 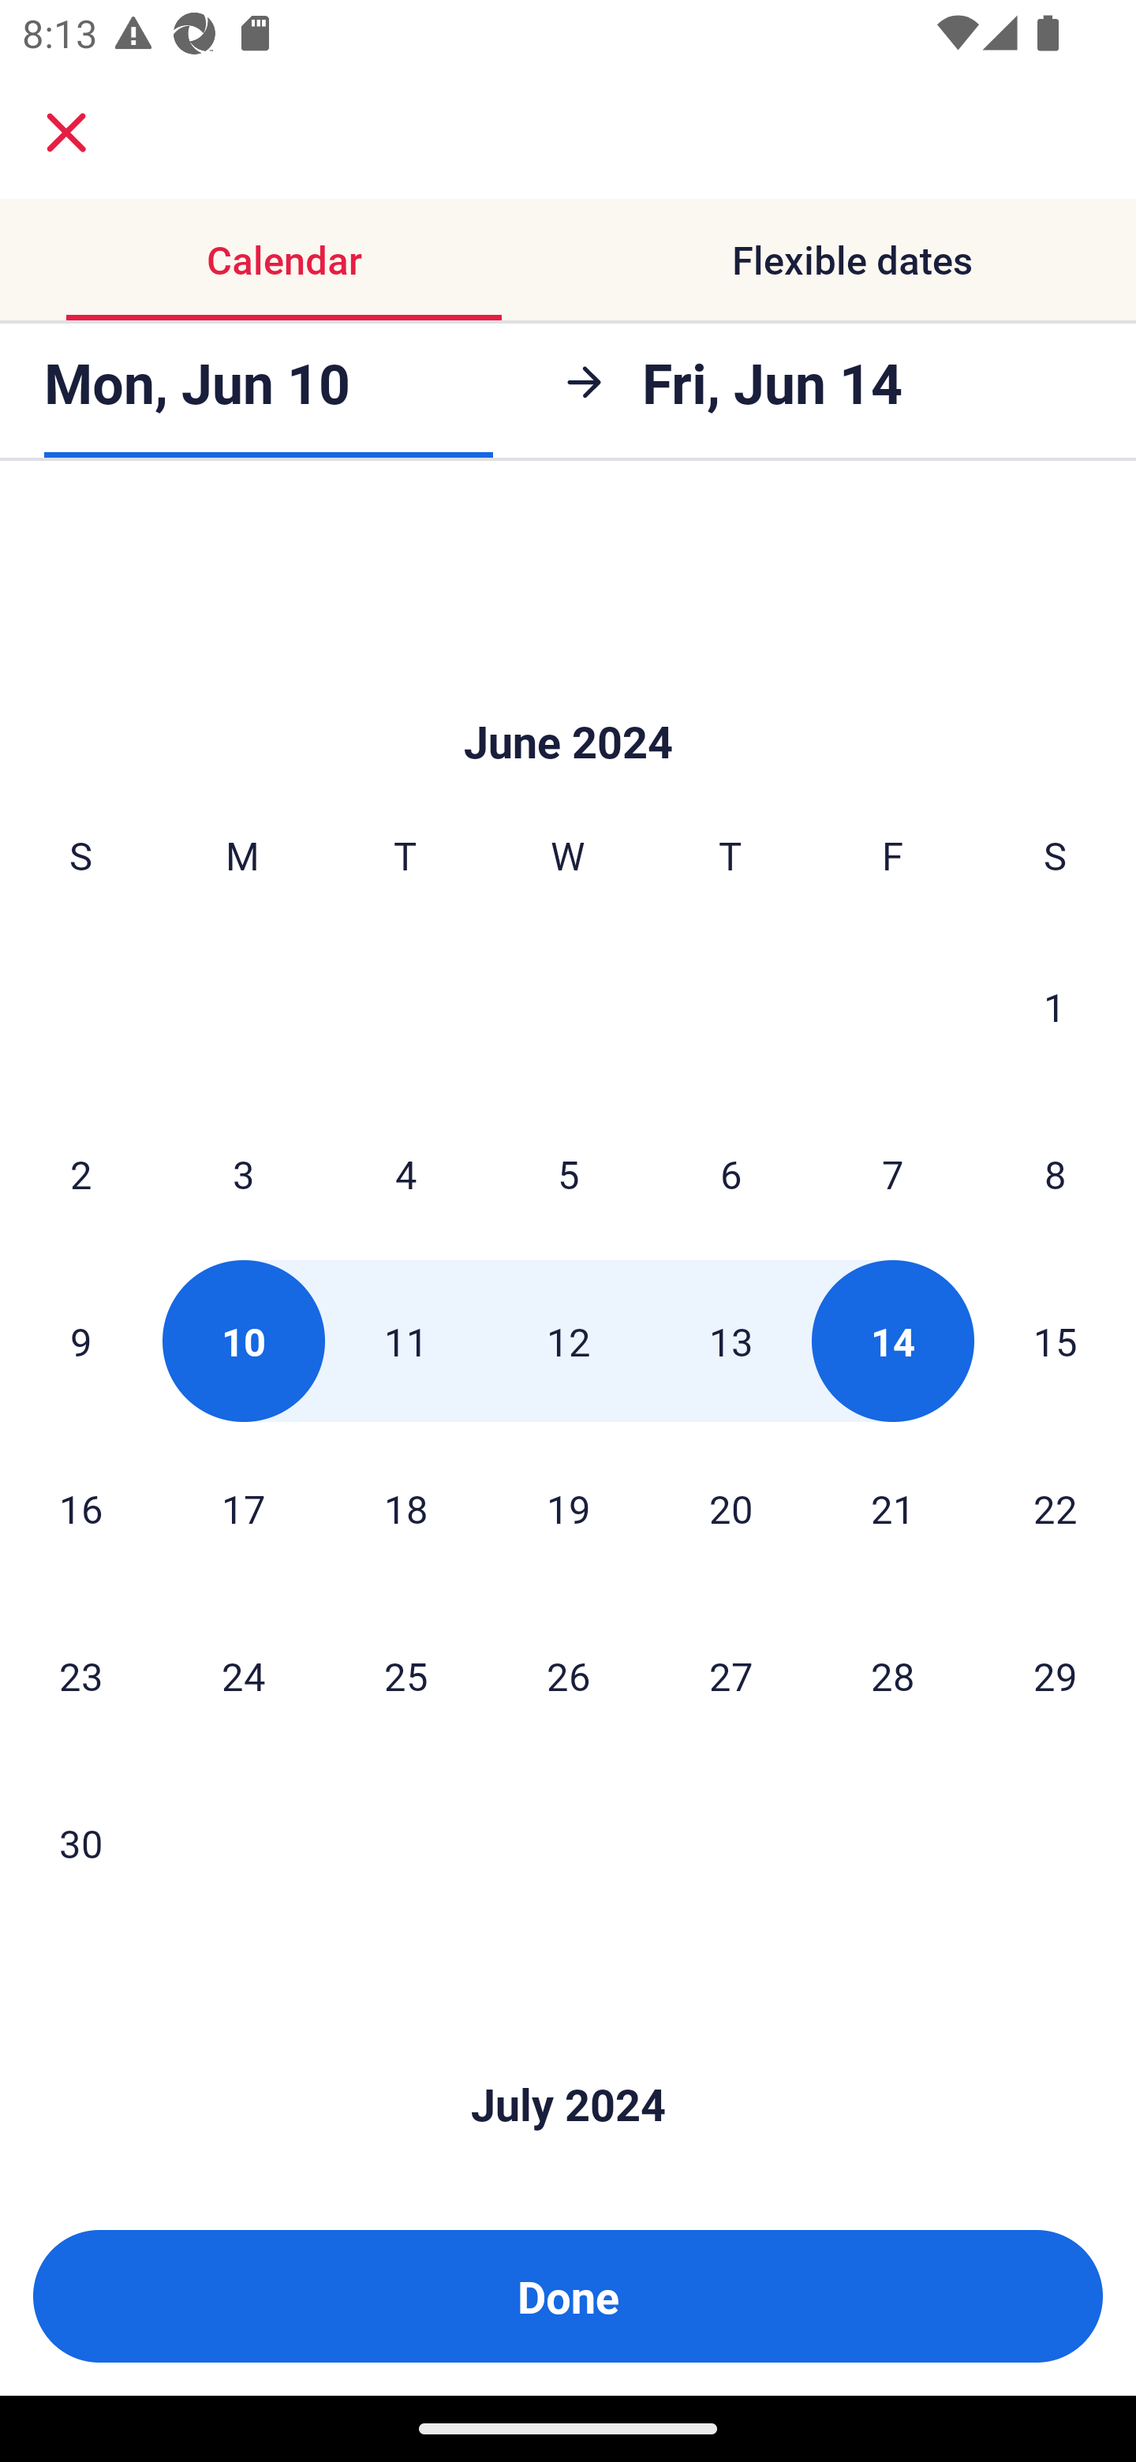 I want to click on 21 Friday, June 21, 2024, so click(x=893, y=1509).